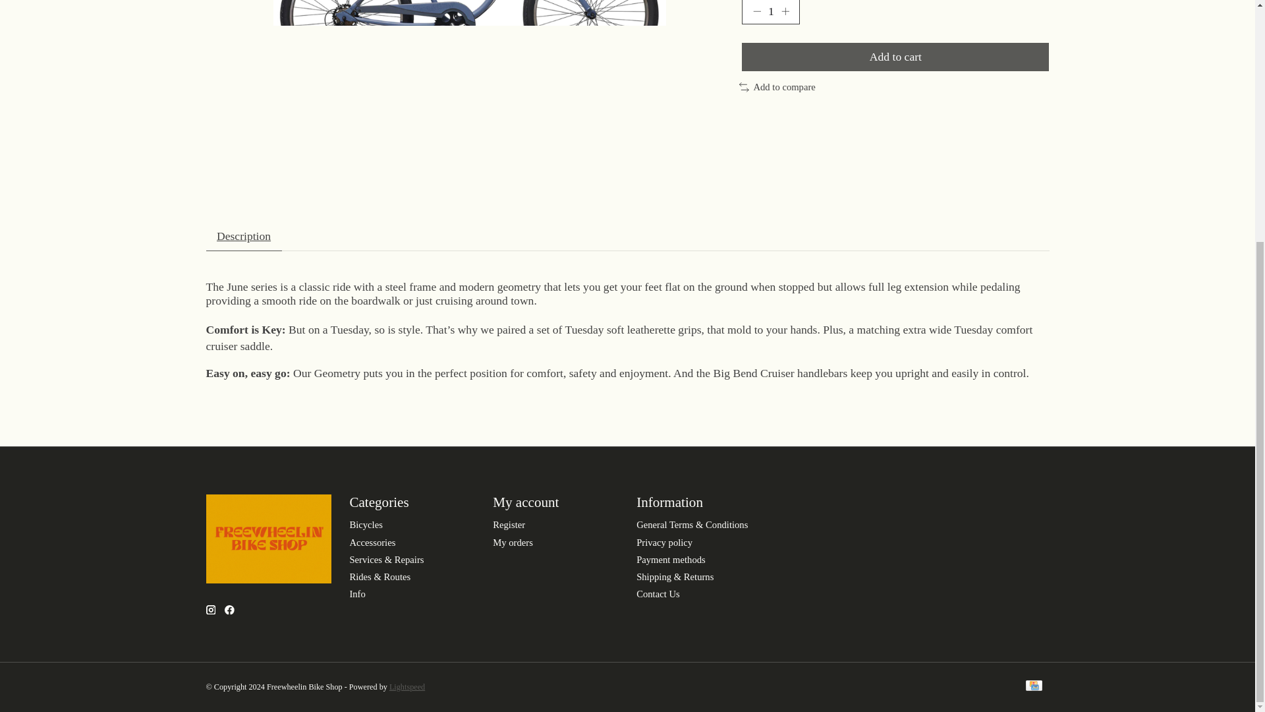 The height and width of the screenshot is (712, 1265). I want to click on Contact Us, so click(658, 594).